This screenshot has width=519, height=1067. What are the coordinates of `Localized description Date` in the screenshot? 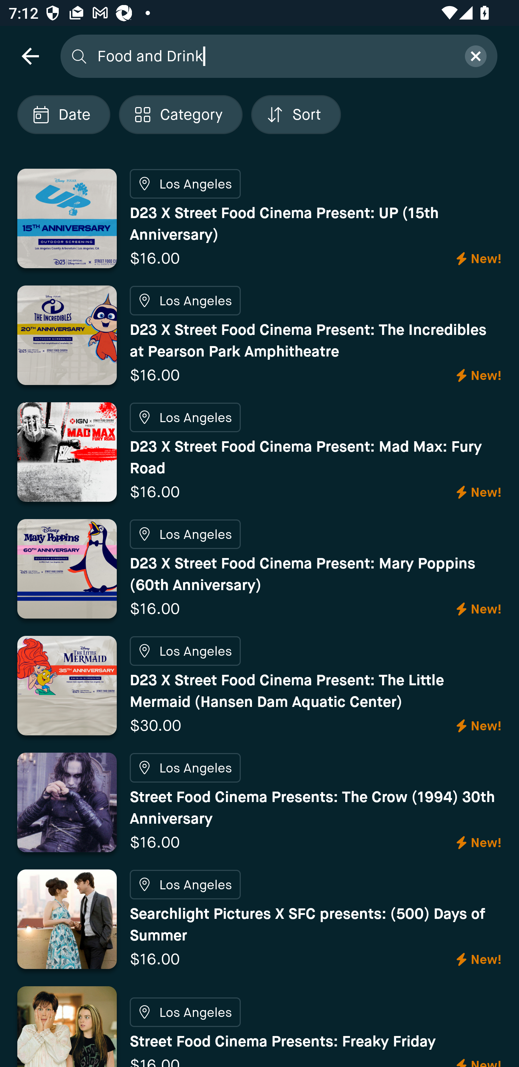 It's located at (63, 115).